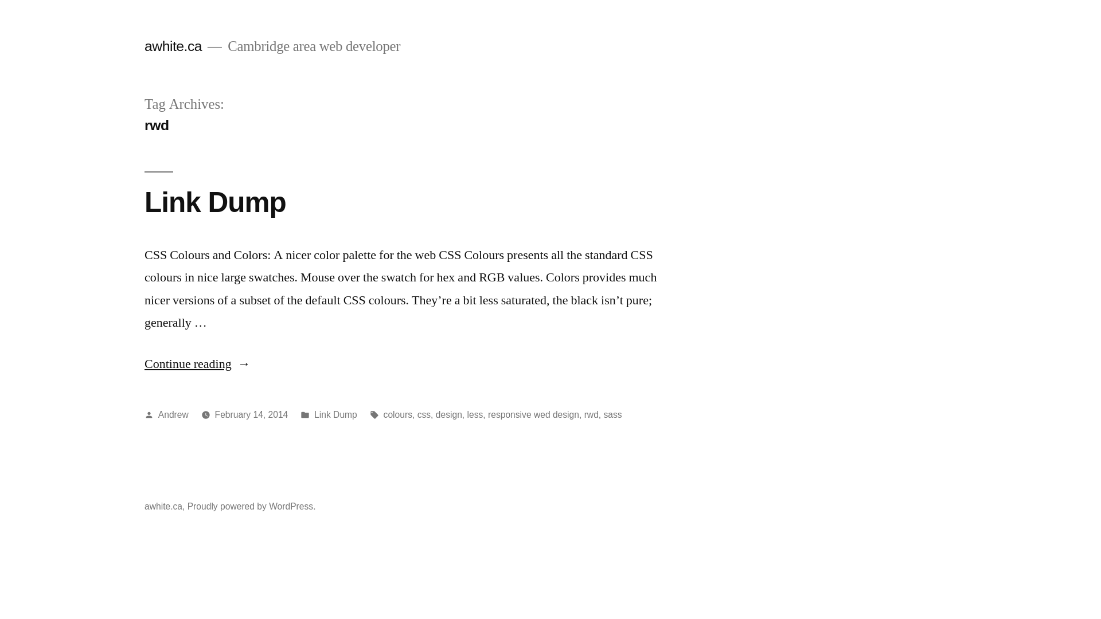  I want to click on February 14, 2014, so click(252, 415).